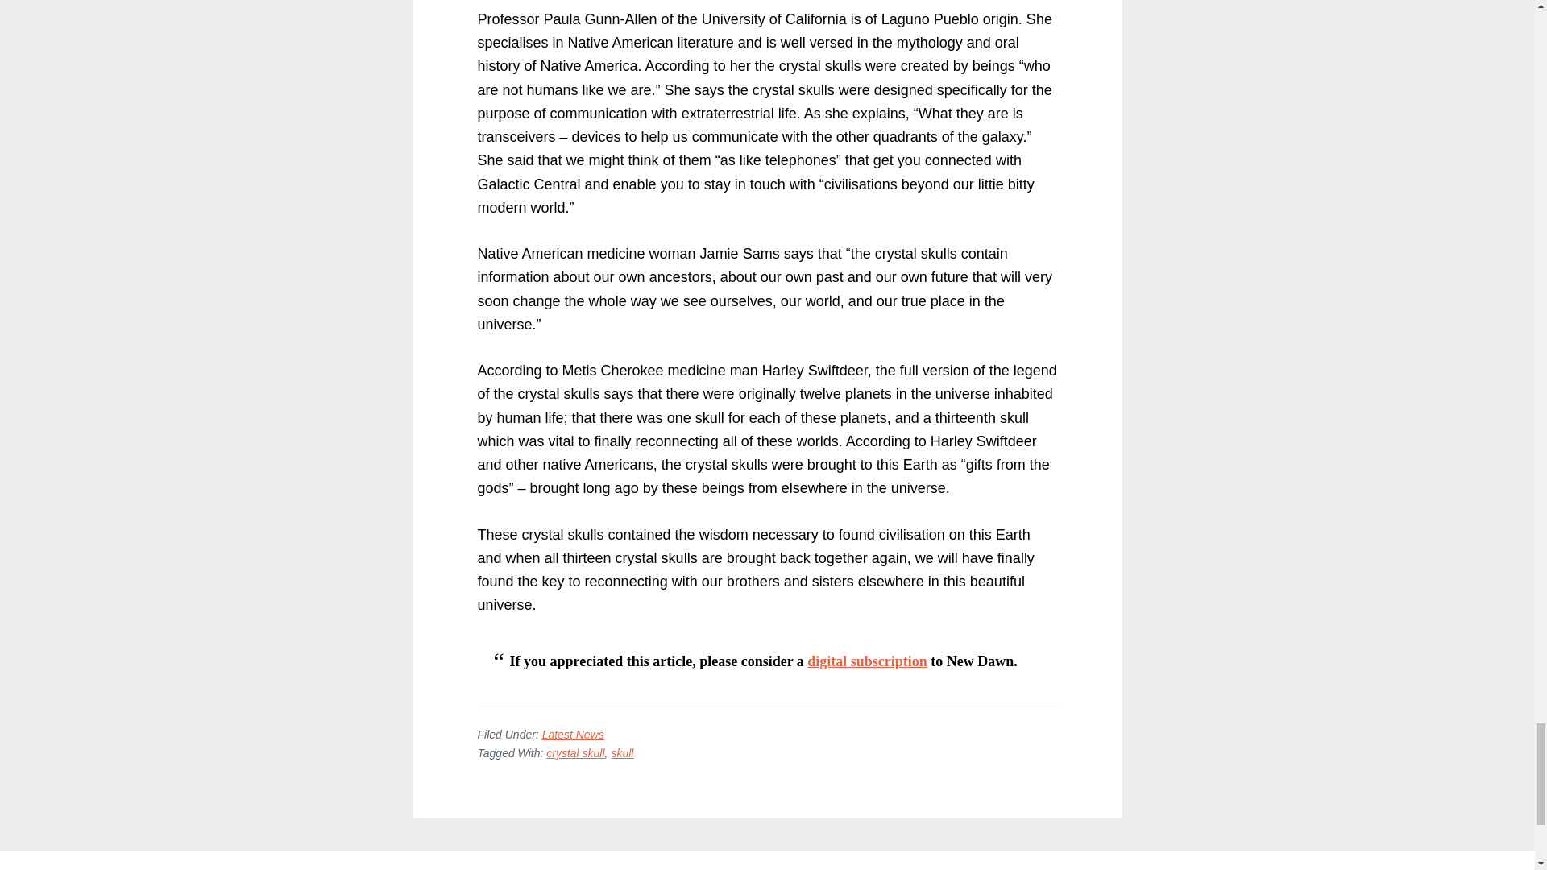 The image size is (1547, 870). What do you see at coordinates (575, 752) in the screenshot?
I see `crystal skull` at bounding box center [575, 752].